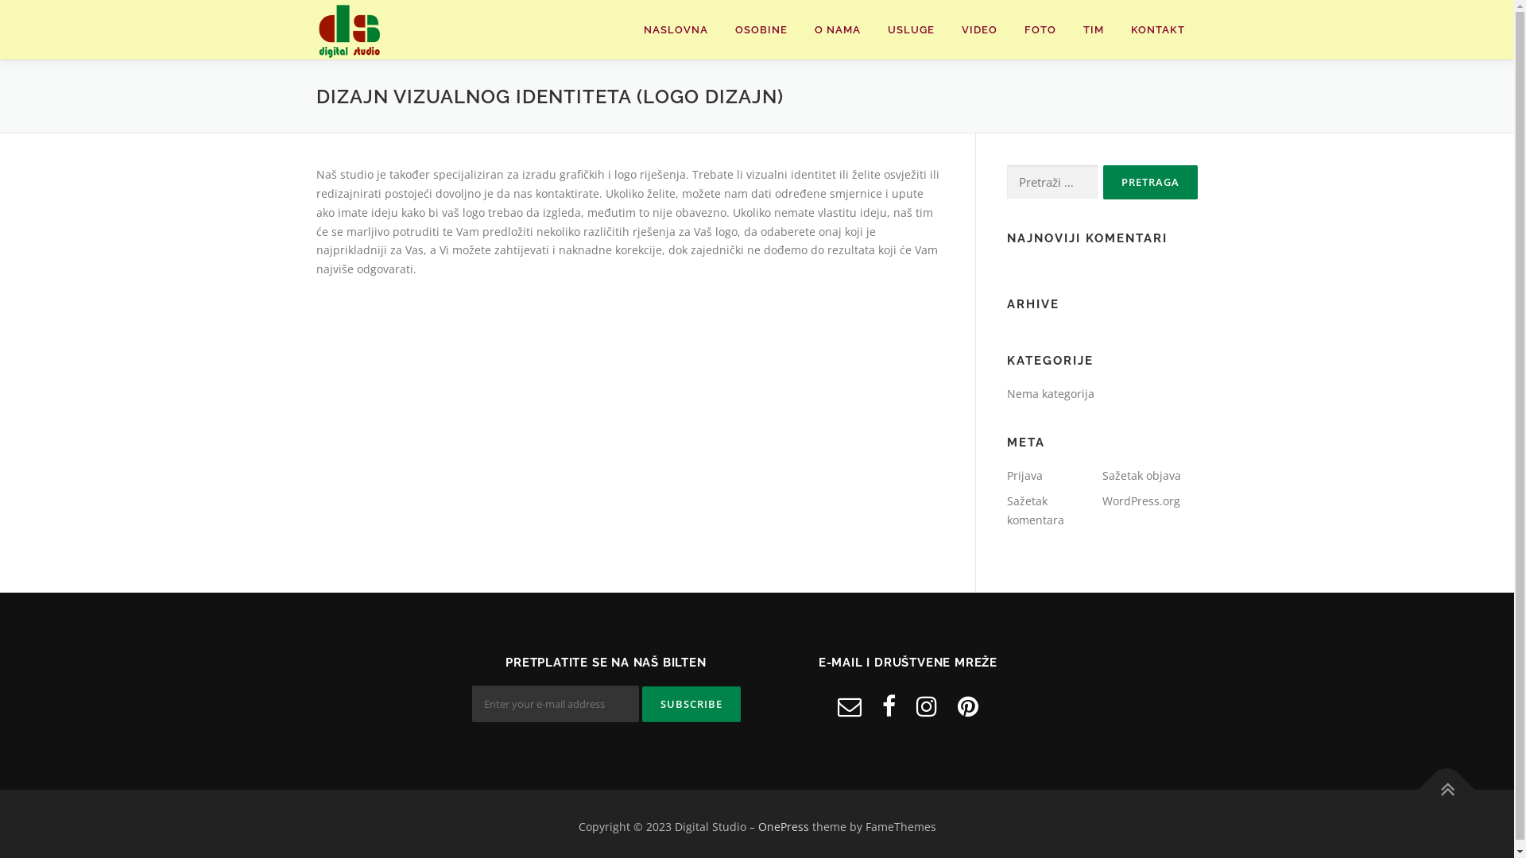 This screenshot has width=1526, height=858. Describe the element at coordinates (691, 704) in the screenshot. I see `Subscribe` at that location.